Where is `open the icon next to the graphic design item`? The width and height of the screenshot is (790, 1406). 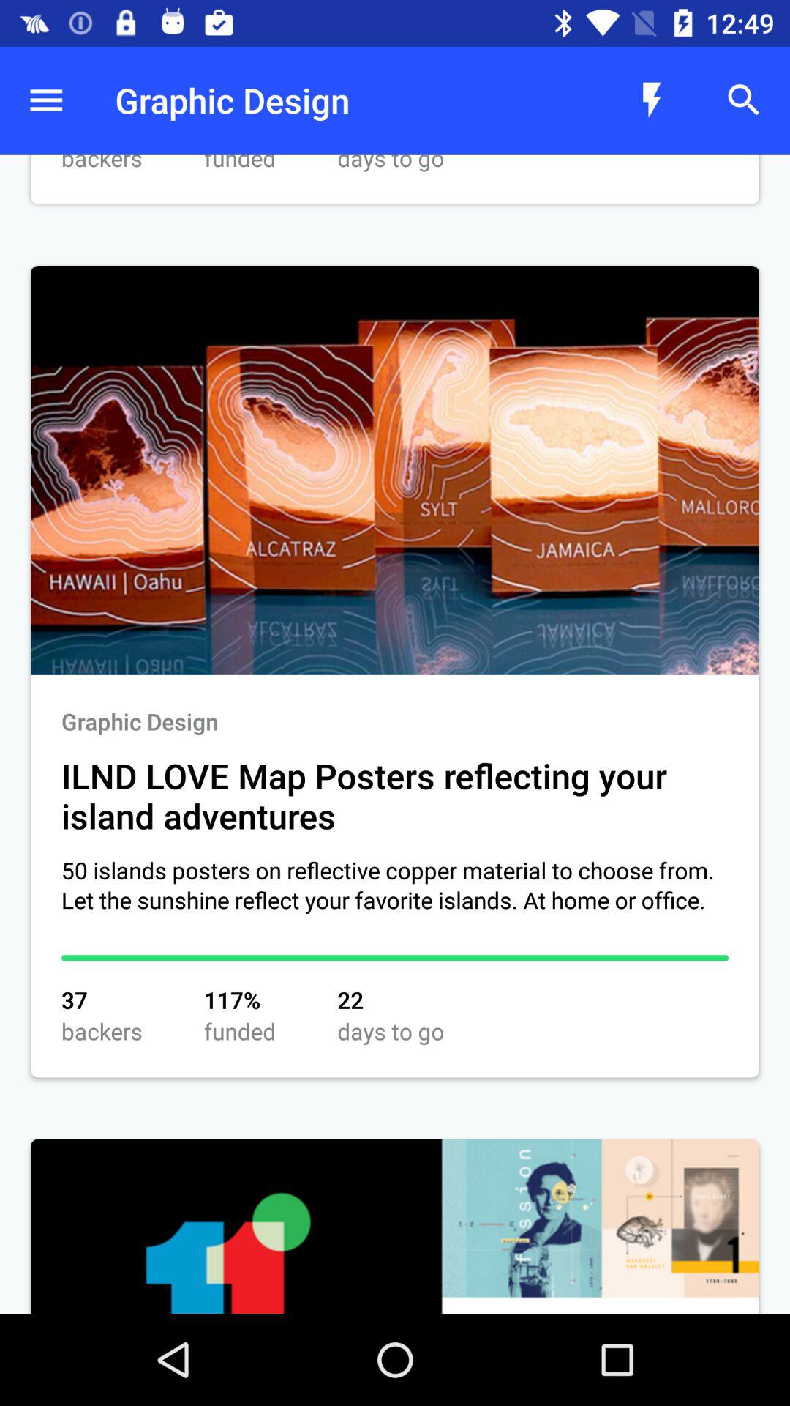
open the icon next to the graphic design item is located at coordinates (651, 100).